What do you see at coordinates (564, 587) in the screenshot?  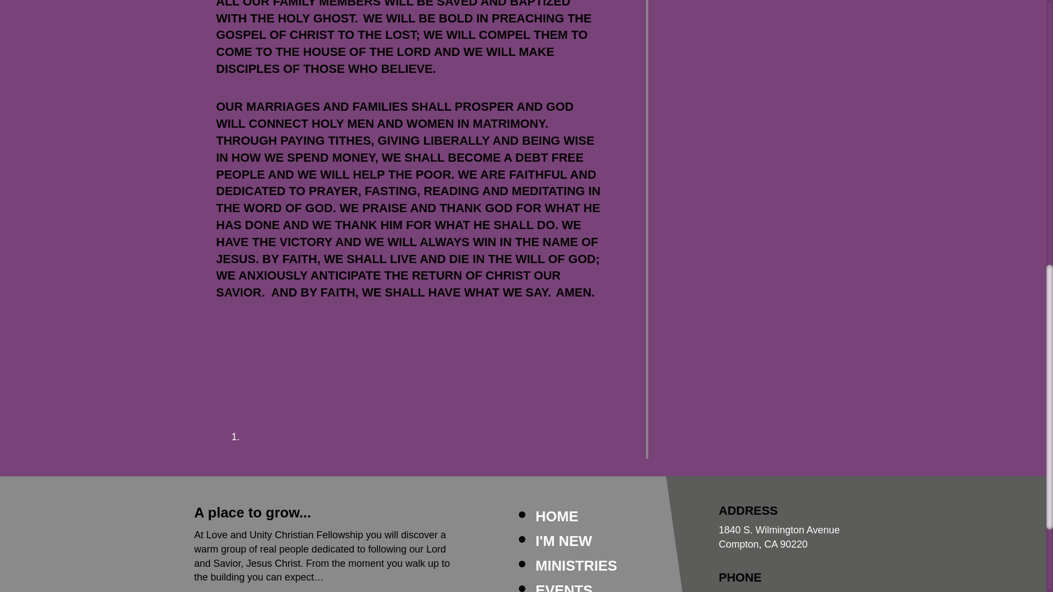 I see `Events` at bounding box center [564, 587].